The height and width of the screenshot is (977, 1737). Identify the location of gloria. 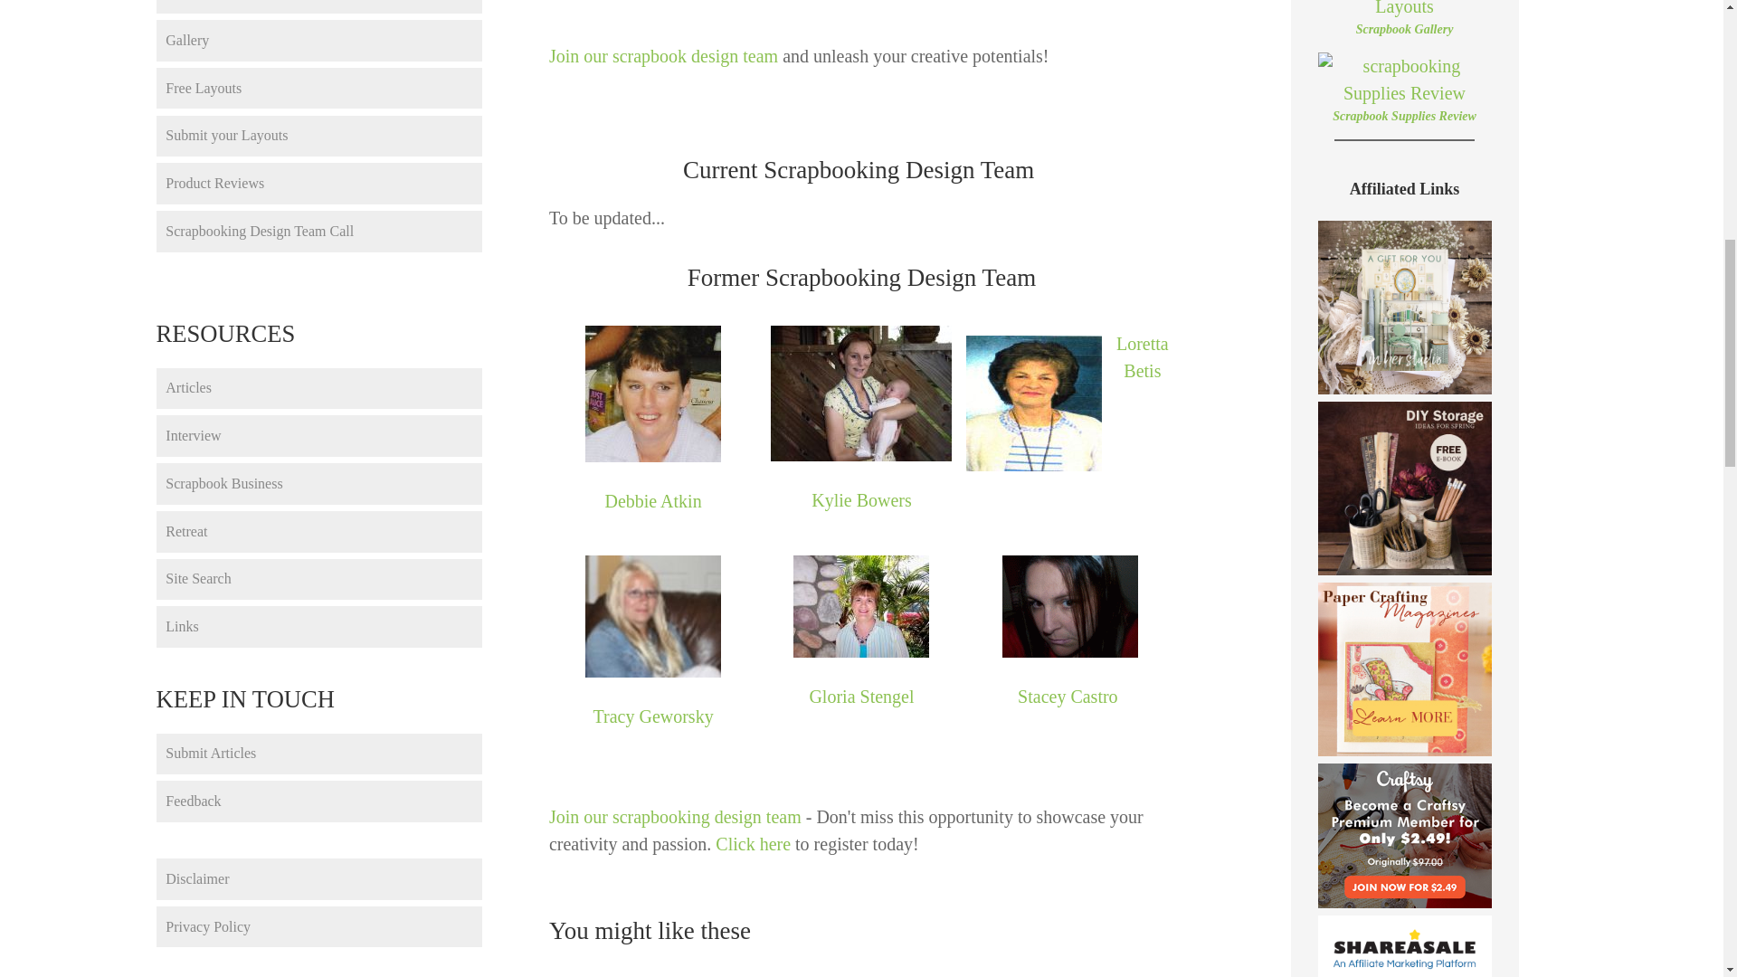
(861, 606).